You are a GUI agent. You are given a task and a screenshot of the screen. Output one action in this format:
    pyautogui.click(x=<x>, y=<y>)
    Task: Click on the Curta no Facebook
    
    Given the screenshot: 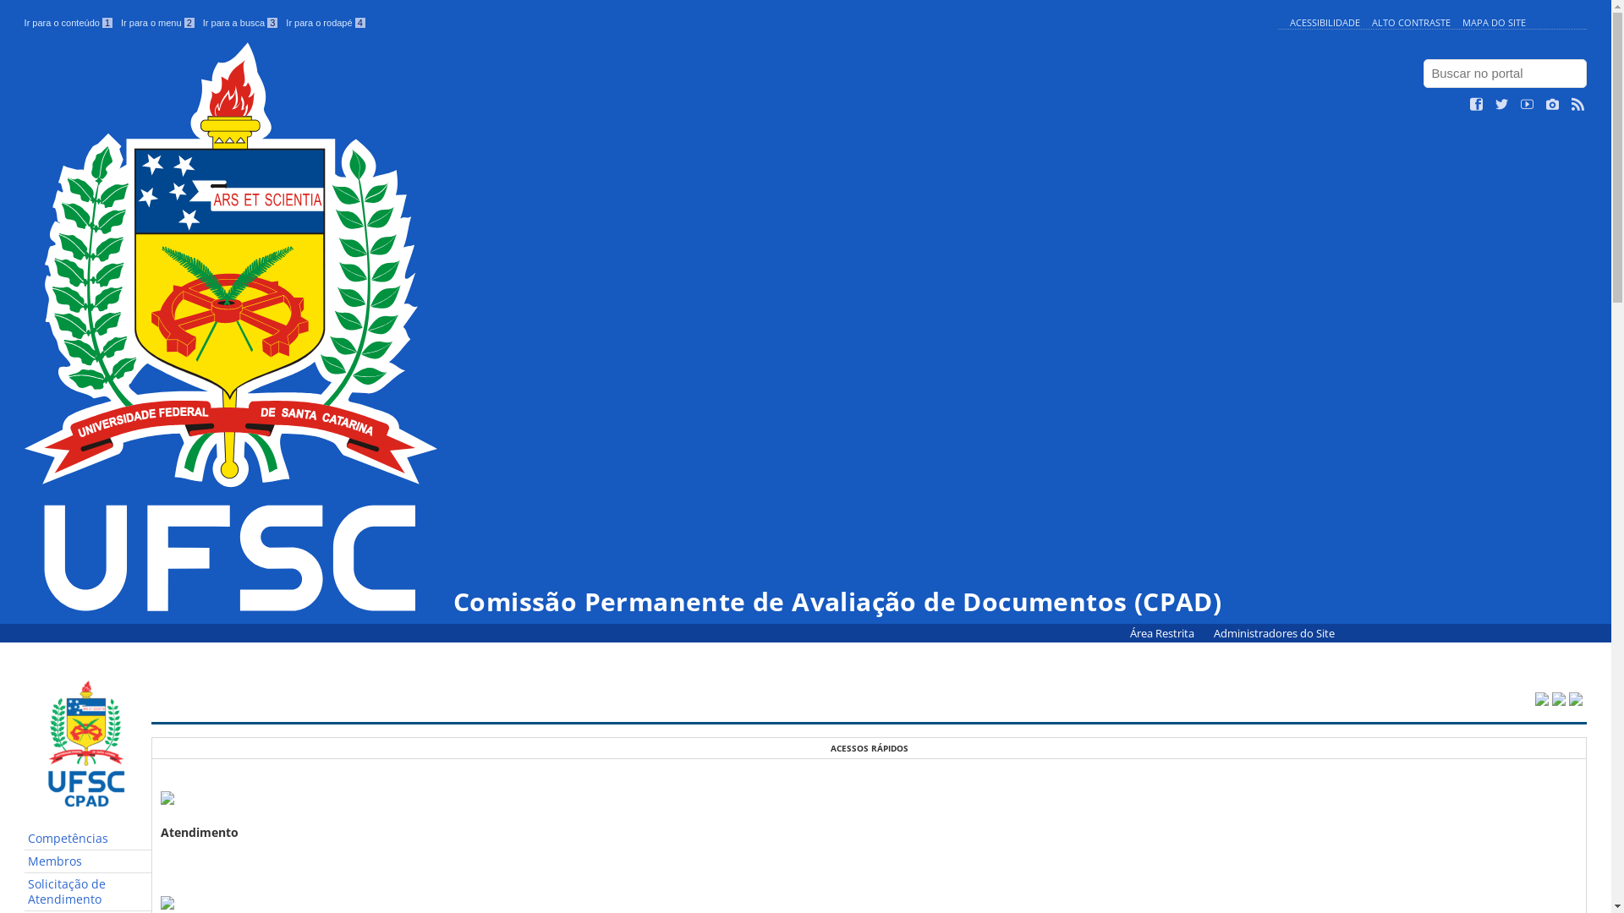 What is the action you would take?
    pyautogui.click(x=1477, y=105)
    